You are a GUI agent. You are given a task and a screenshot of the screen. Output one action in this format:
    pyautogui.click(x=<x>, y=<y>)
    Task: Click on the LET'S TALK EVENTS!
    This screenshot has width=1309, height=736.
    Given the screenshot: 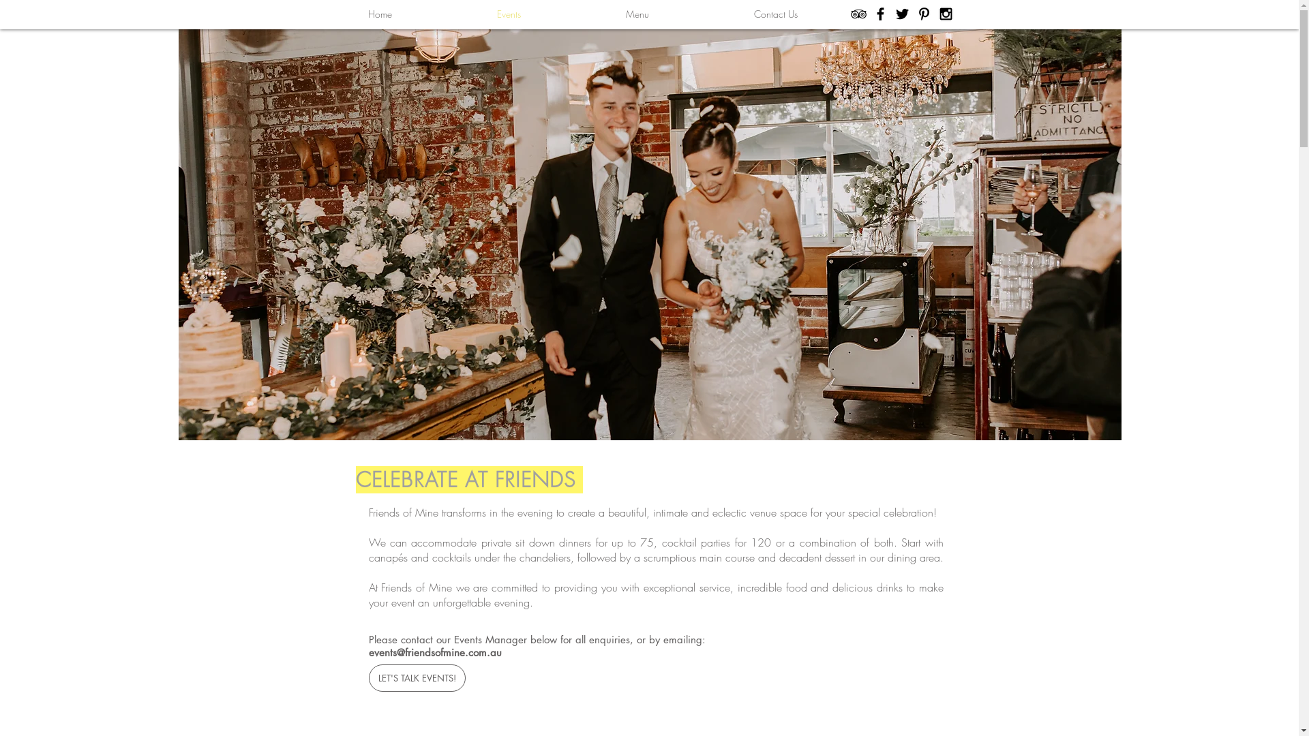 What is the action you would take?
    pyautogui.click(x=417, y=678)
    